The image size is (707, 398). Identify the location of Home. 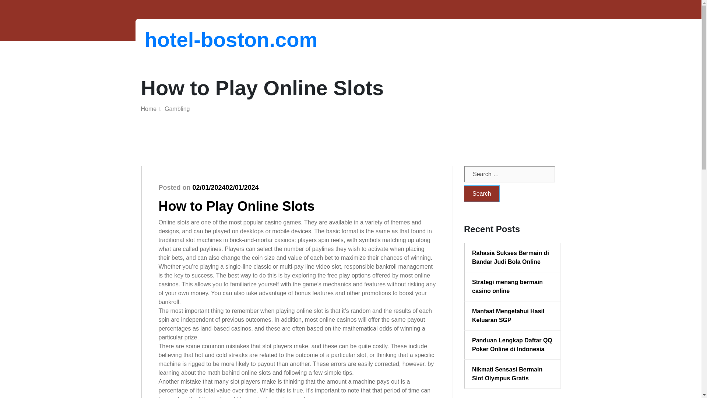
(148, 109).